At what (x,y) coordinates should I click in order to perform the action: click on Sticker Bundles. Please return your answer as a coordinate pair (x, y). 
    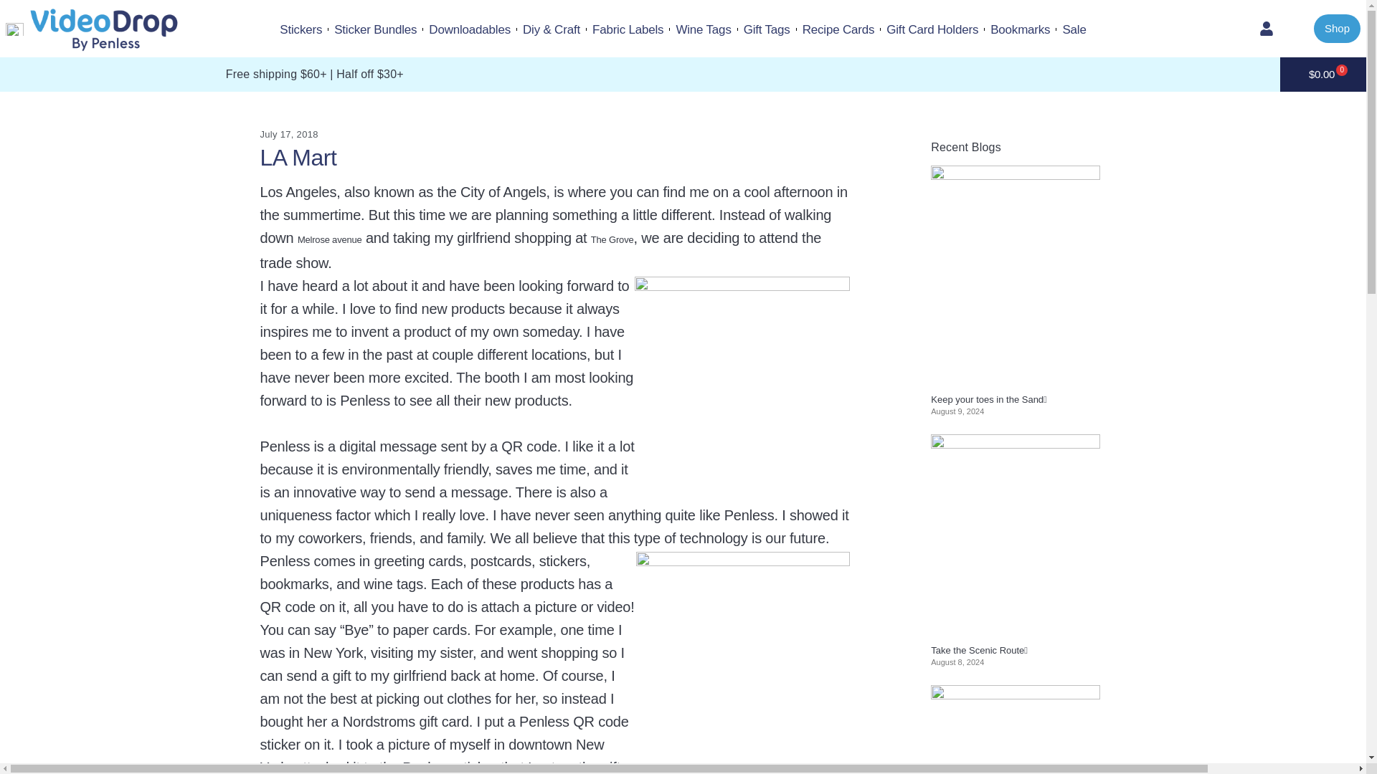
    Looking at the image, I should click on (376, 30).